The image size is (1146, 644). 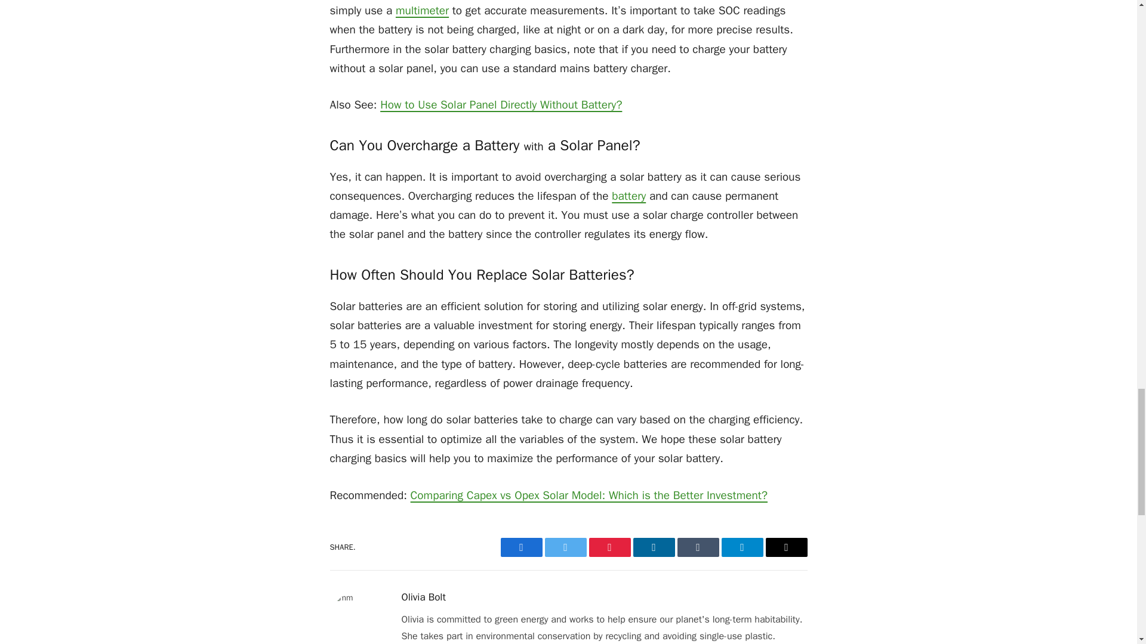 What do you see at coordinates (422, 11) in the screenshot?
I see `multimeter` at bounding box center [422, 11].